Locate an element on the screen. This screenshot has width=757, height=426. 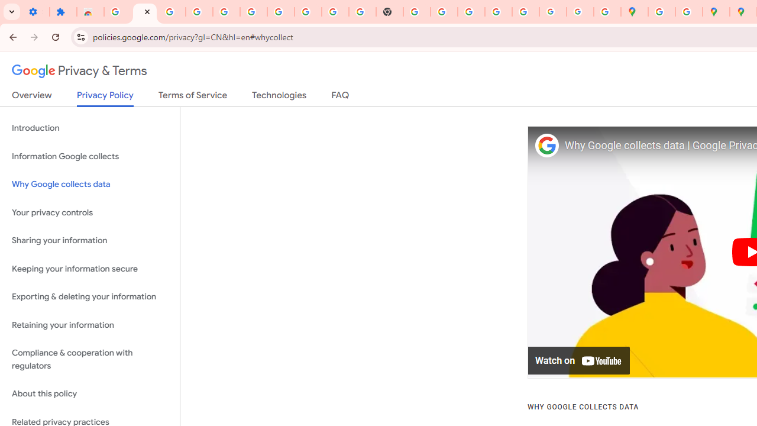
Reviews: Helix Fruit Jump Arcade Game is located at coordinates (90, 12).